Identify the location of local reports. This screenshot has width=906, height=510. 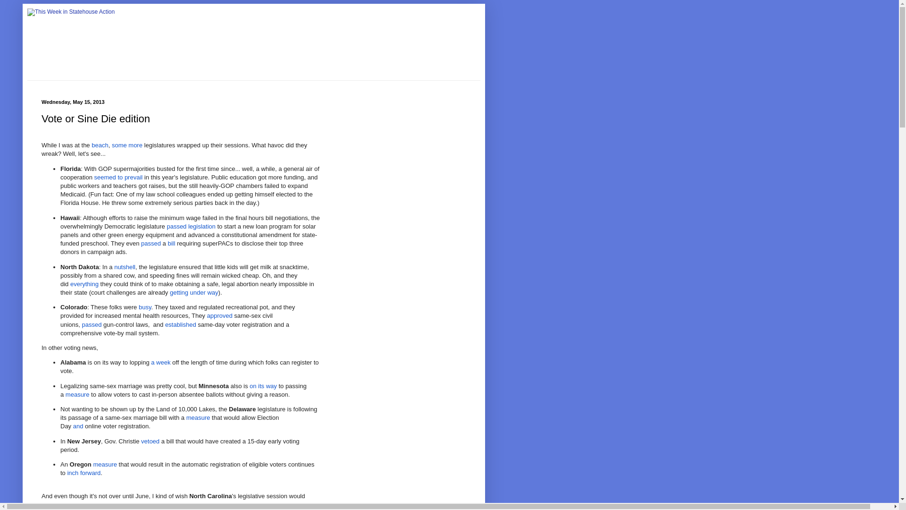
(226, 504).